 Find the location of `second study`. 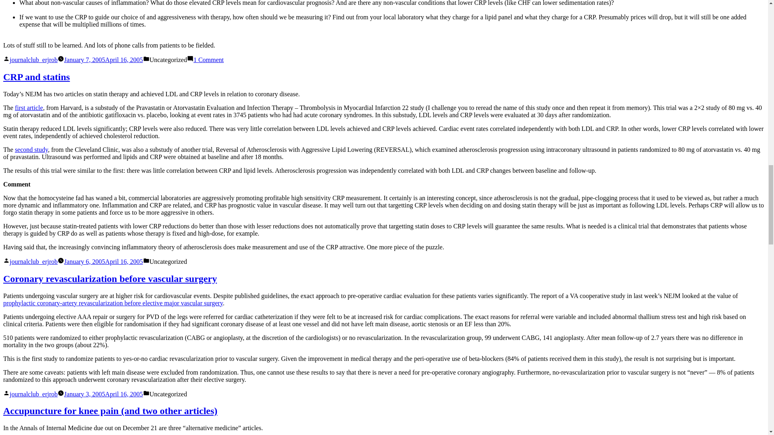

second study is located at coordinates (31, 149).